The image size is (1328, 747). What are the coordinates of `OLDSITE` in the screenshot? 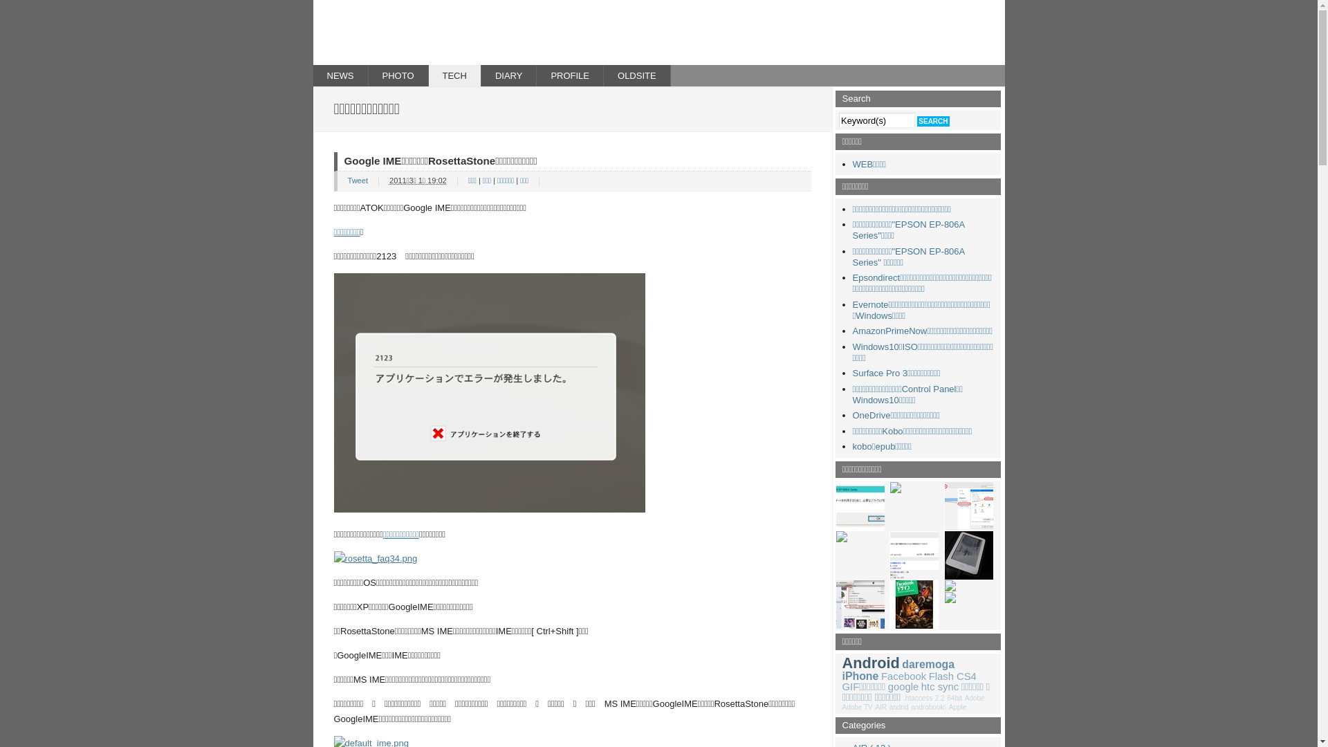 It's located at (638, 76).